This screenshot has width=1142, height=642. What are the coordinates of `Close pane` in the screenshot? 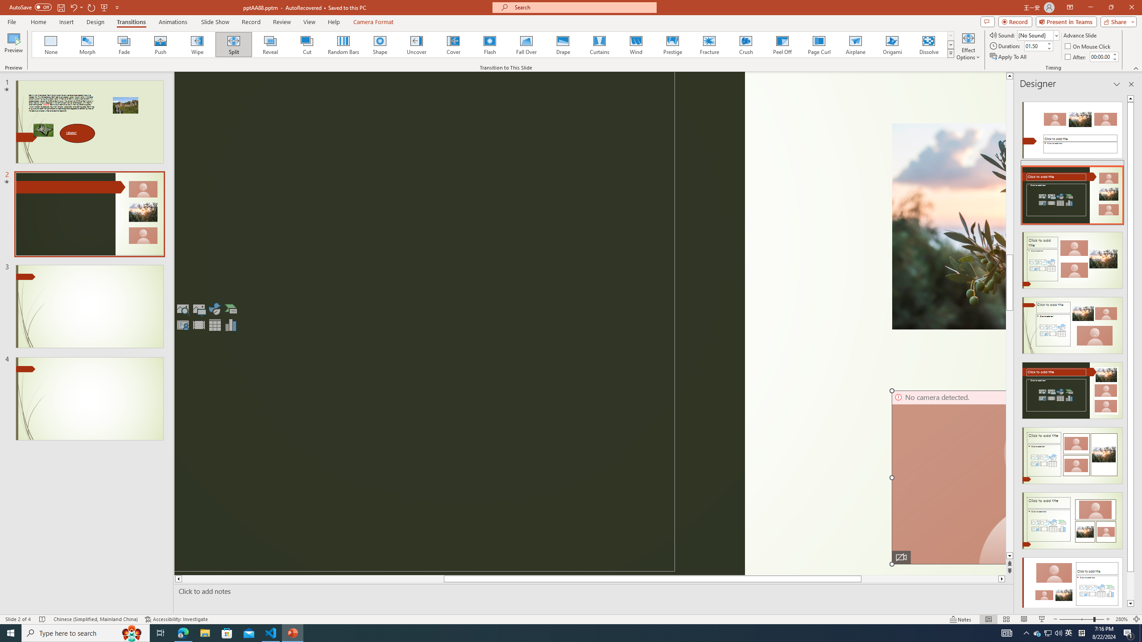 It's located at (1131, 84).